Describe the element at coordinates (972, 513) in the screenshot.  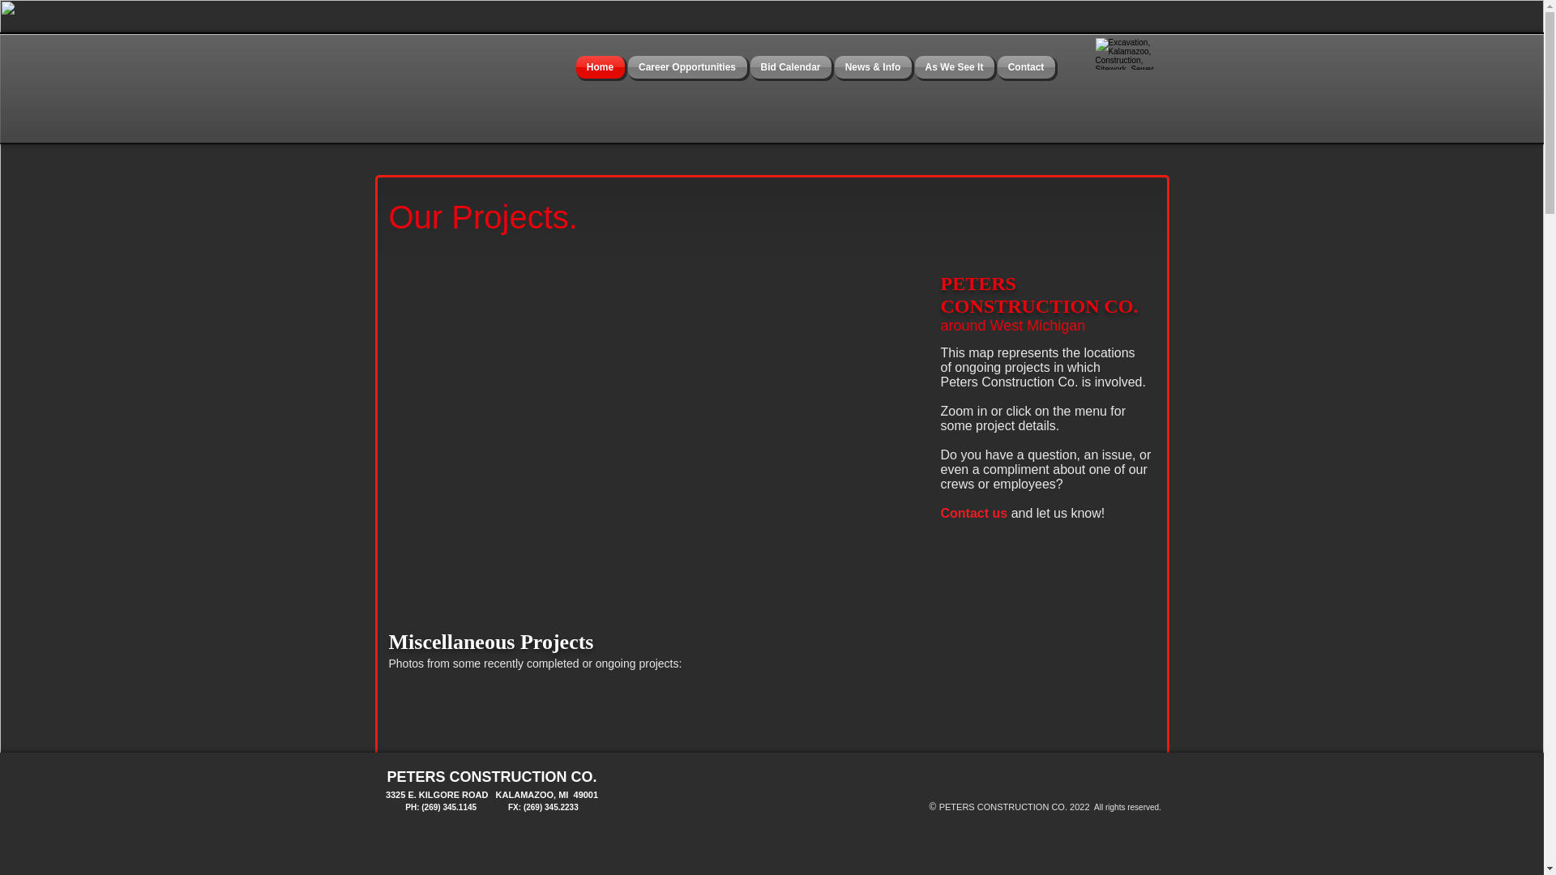
I see `Contact us` at that location.